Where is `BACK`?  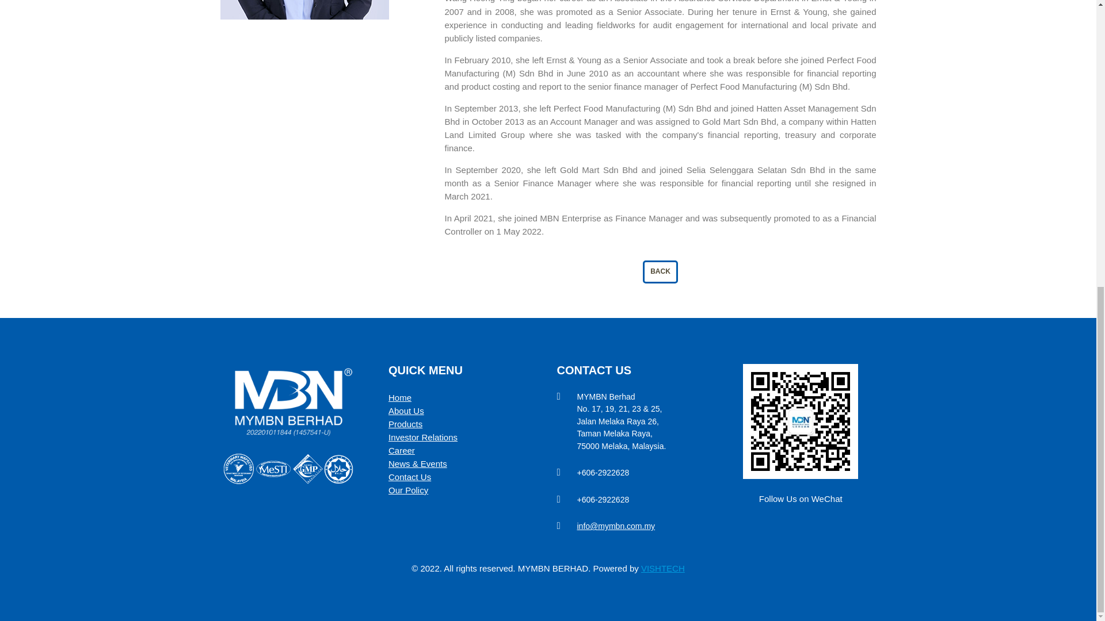
BACK is located at coordinates (661, 270).